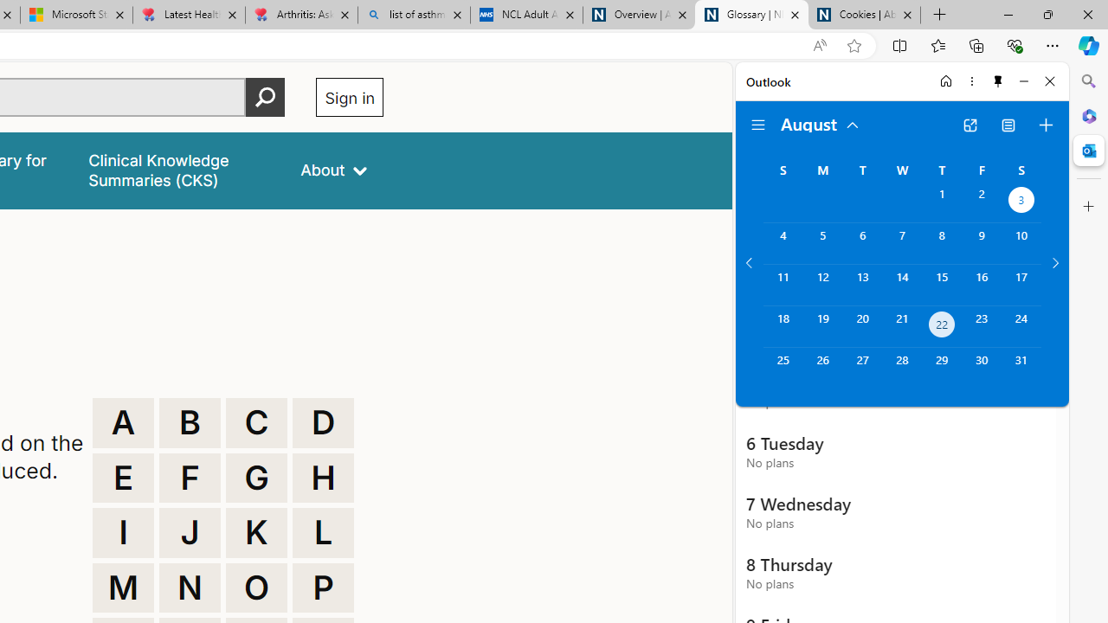 The height and width of the screenshot is (623, 1108). What do you see at coordinates (256, 422) in the screenshot?
I see `C` at bounding box center [256, 422].